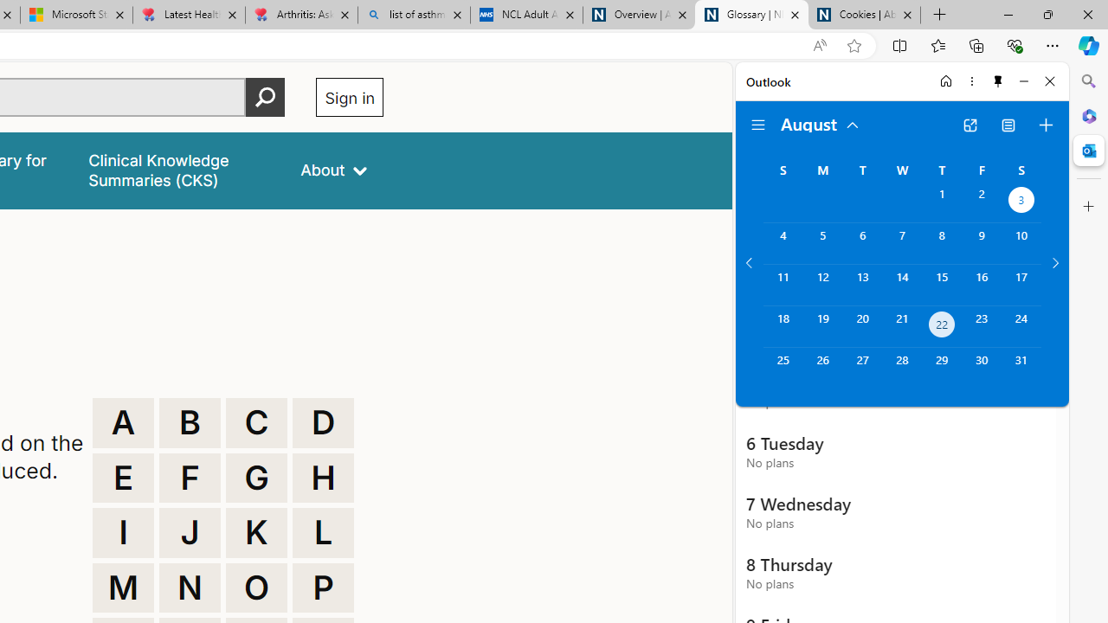 The height and width of the screenshot is (623, 1108). What do you see at coordinates (256, 422) in the screenshot?
I see `C` at bounding box center [256, 422].